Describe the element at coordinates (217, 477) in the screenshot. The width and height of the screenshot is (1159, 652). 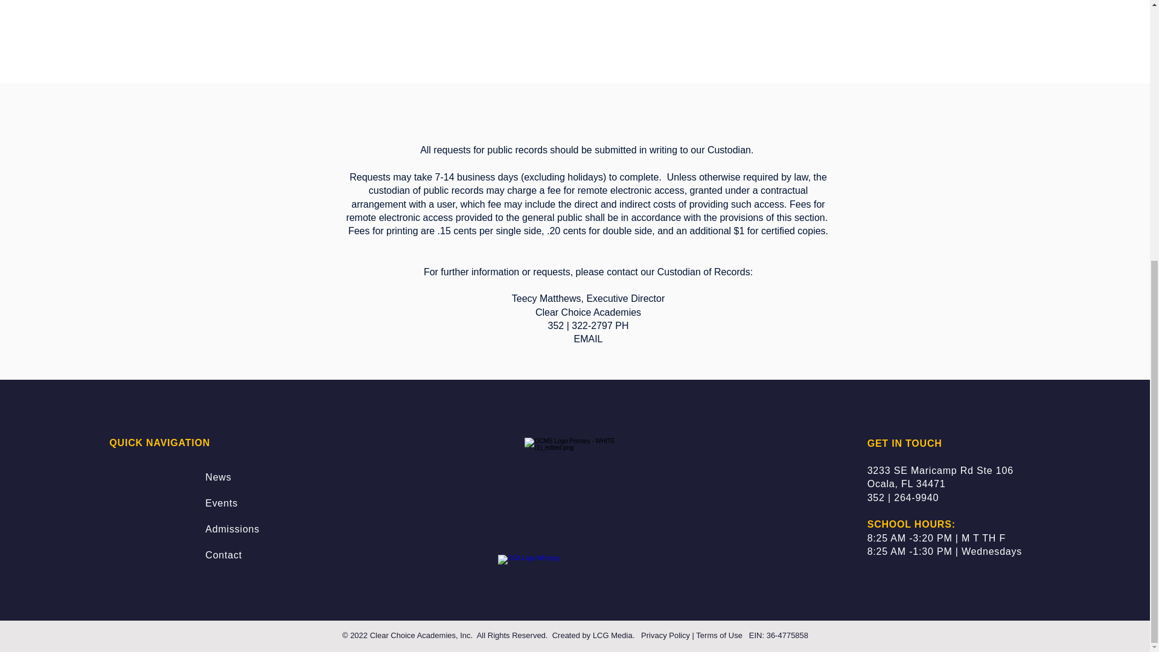
I see `News` at that location.